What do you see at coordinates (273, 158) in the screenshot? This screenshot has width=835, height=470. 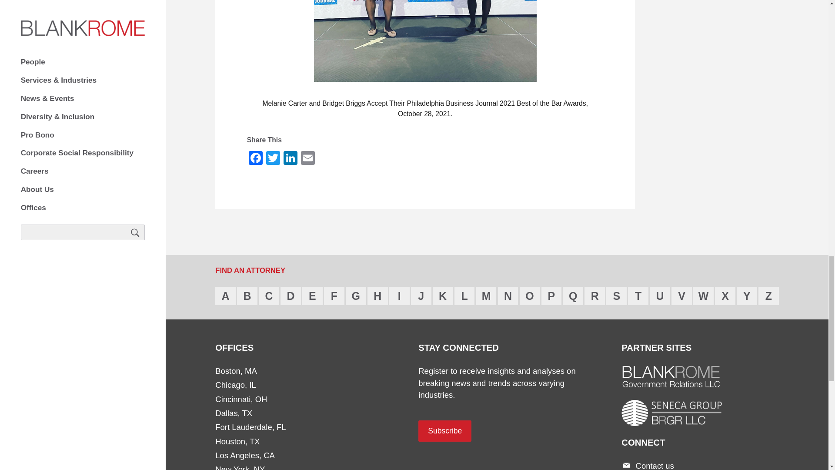 I see `Twitter` at bounding box center [273, 158].